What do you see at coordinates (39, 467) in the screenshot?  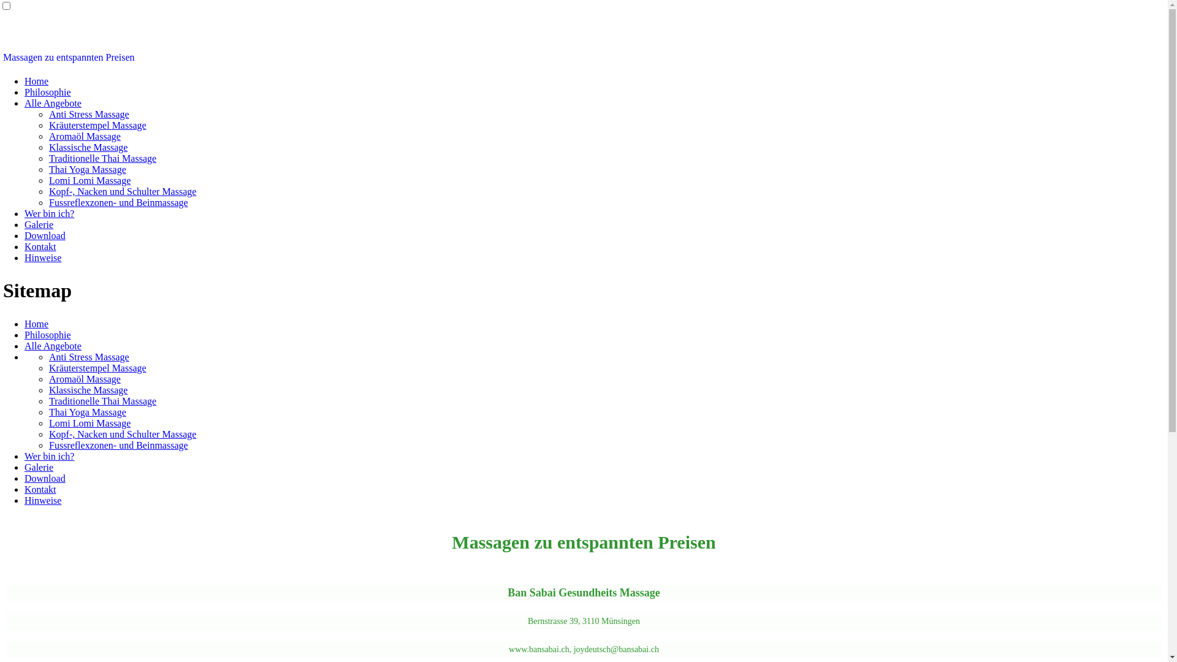 I see `Galerie` at bounding box center [39, 467].